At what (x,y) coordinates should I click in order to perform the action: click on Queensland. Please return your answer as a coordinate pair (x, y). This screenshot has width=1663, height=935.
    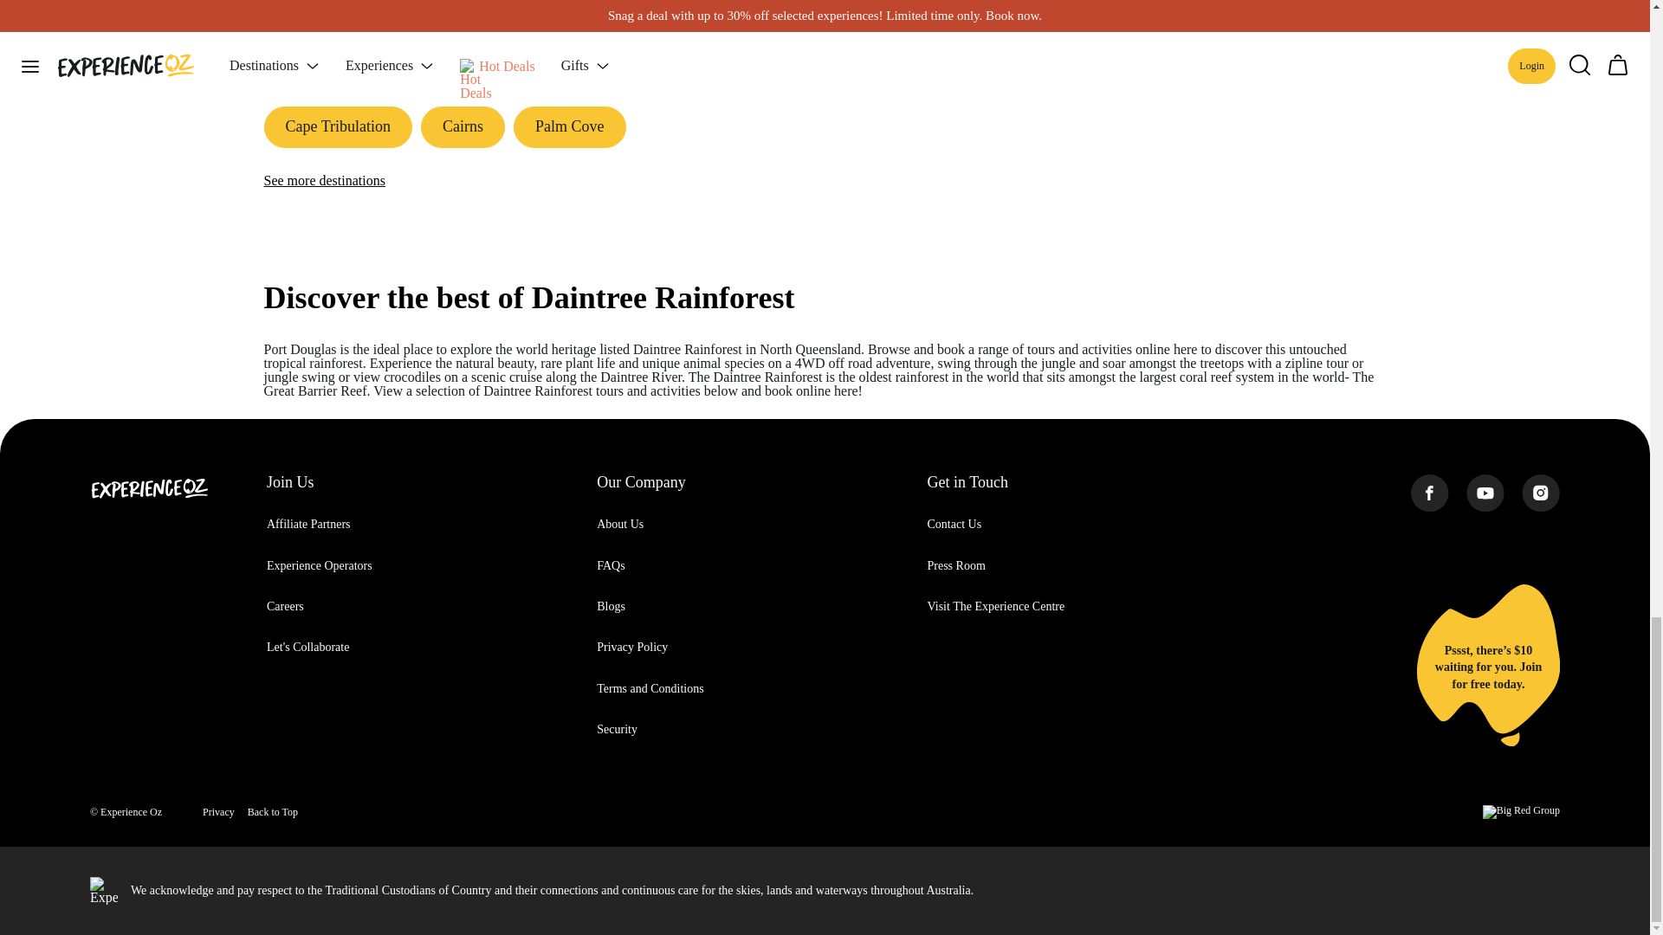
    Looking at the image, I should click on (340, 59).